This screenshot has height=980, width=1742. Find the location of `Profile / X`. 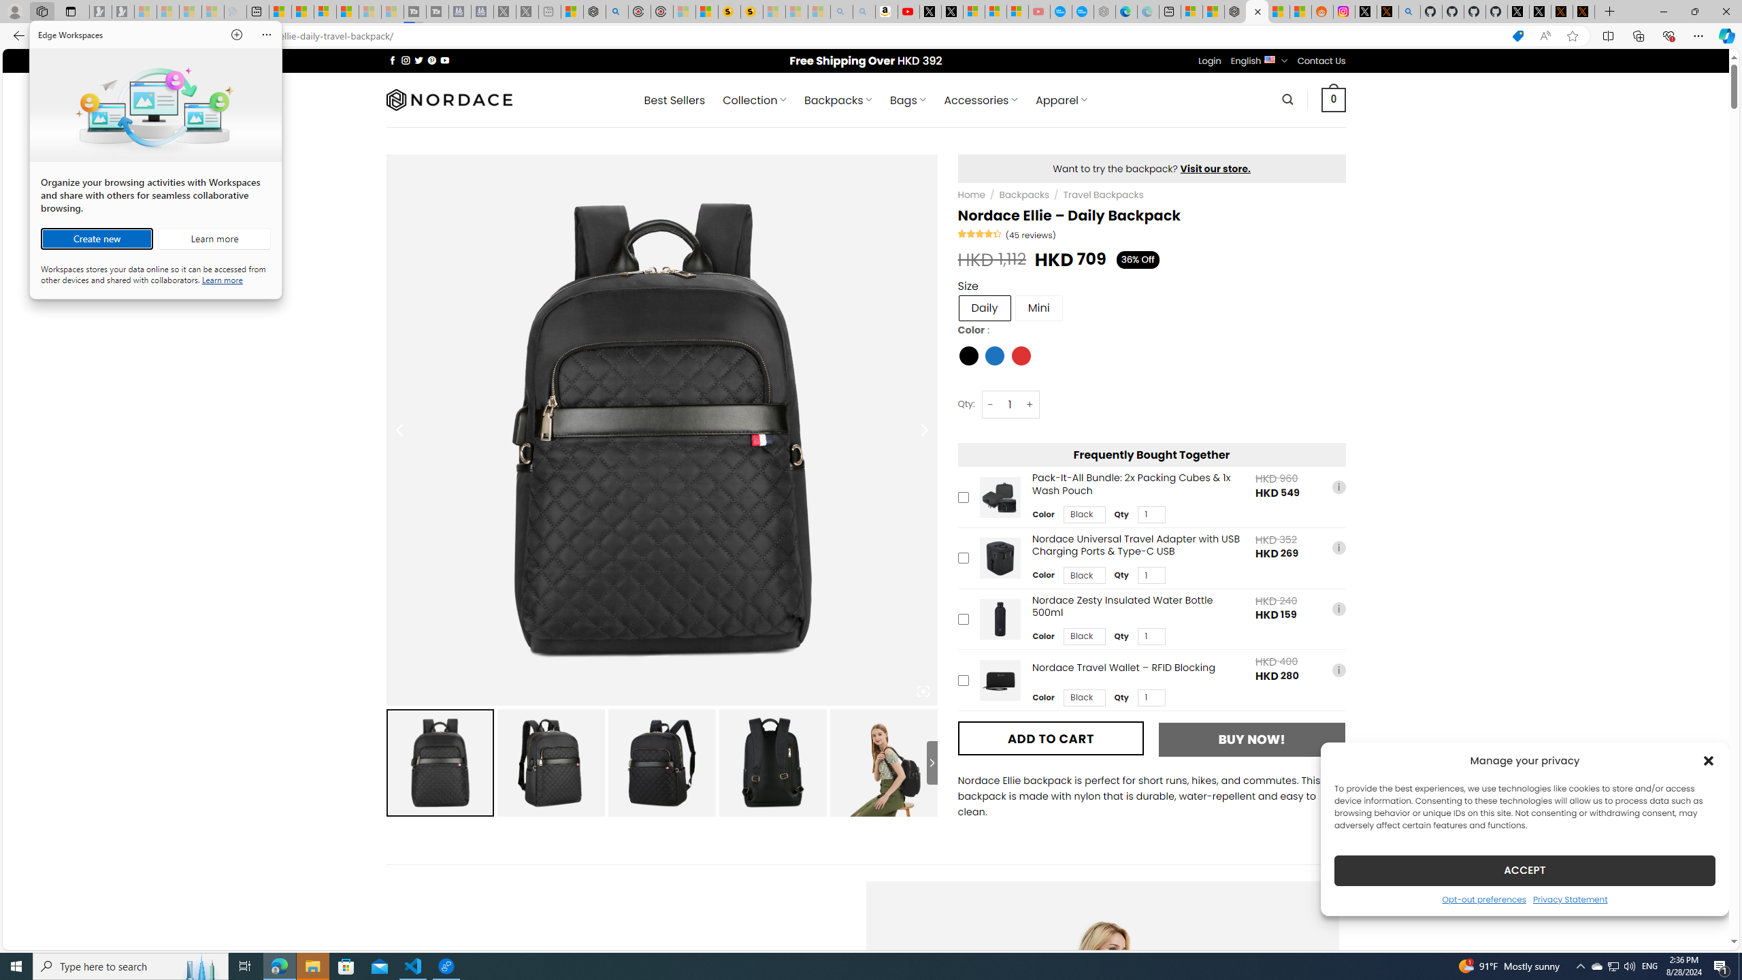

Profile / X is located at coordinates (1517, 12).